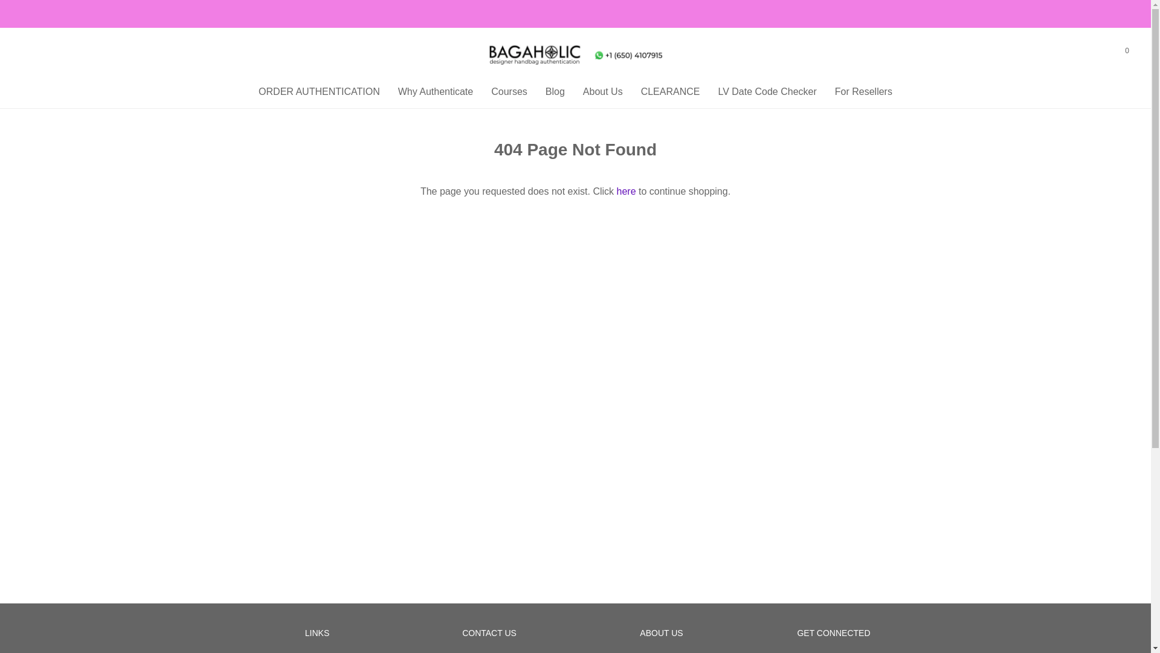  I want to click on Courses, so click(509, 92).